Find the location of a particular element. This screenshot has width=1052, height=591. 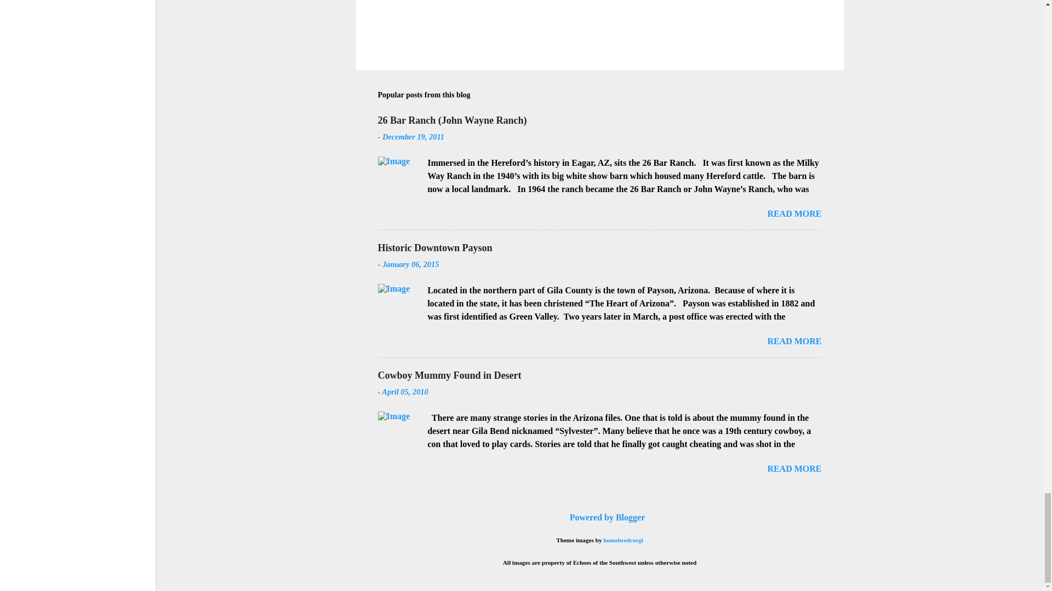

April 05, 2010 is located at coordinates (404, 392).